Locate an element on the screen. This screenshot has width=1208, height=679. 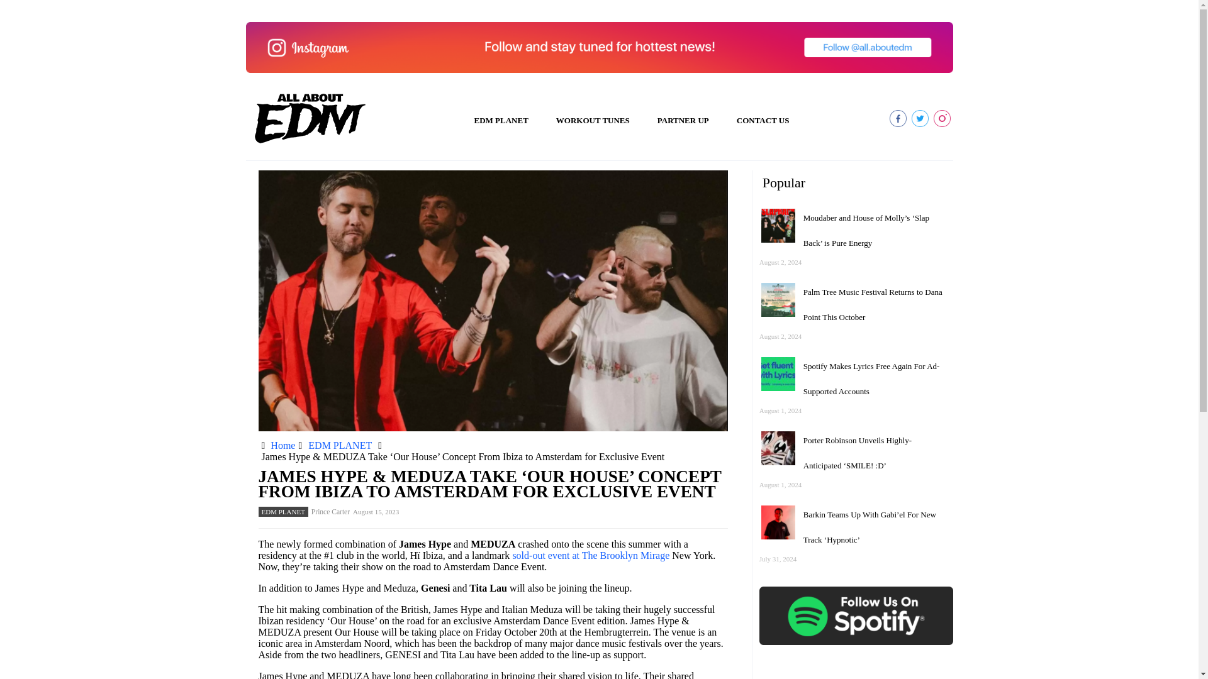
EDM PLANET is located at coordinates (283, 511).